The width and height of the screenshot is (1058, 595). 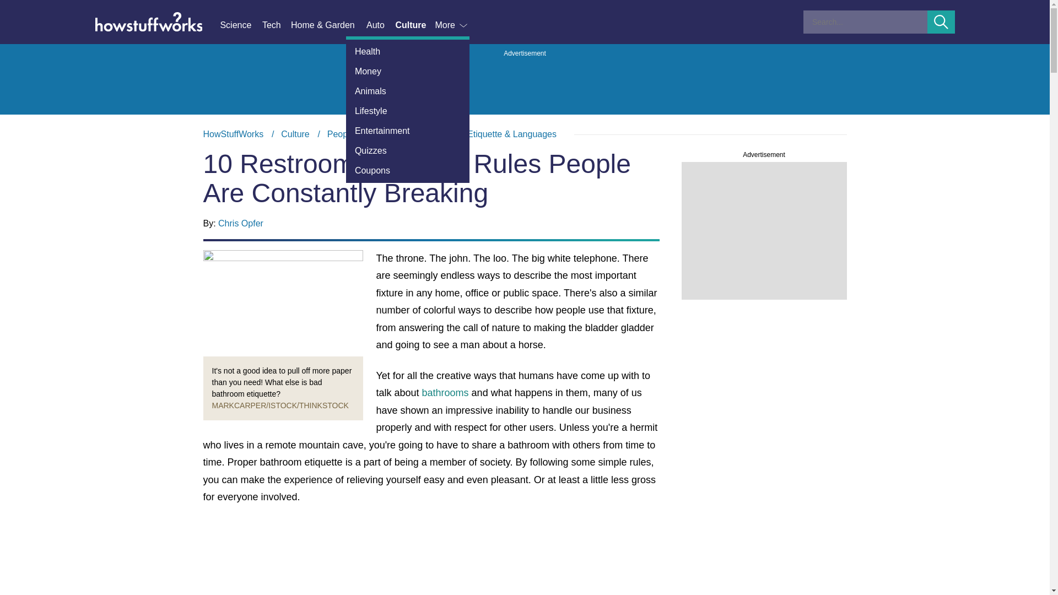 What do you see at coordinates (452, 25) in the screenshot?
I see `More` at bounding box center [452, 25].